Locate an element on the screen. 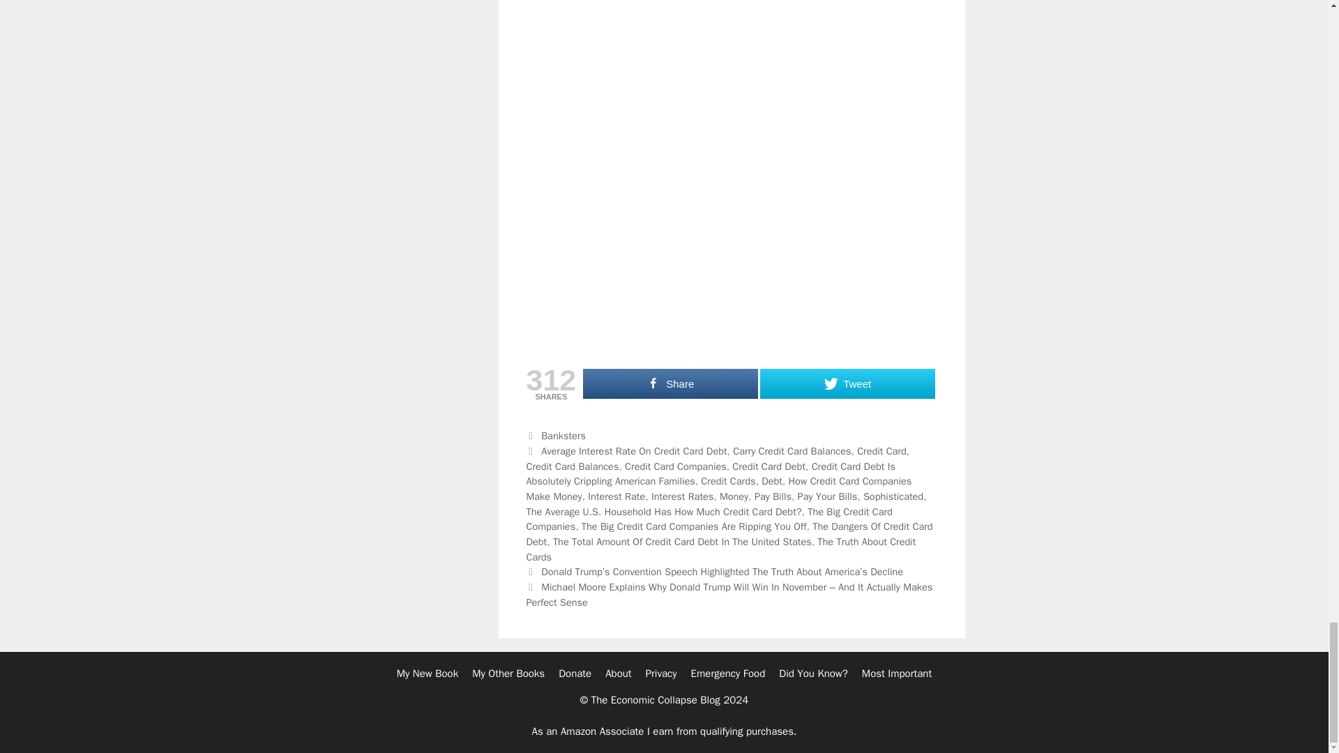 The width and height of the screenshot is (1339, 753). Debt is located at coordinates (771, 481).